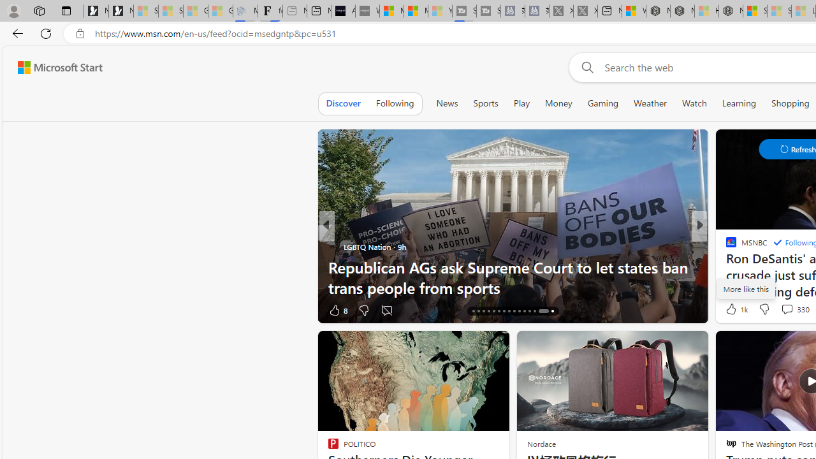 The height and width of the screenshot is (459, 816). What do you see at coordinates (7, 310) in the screenshot?
I see `View comments 152 Comment` at bounding box center [7, 310].